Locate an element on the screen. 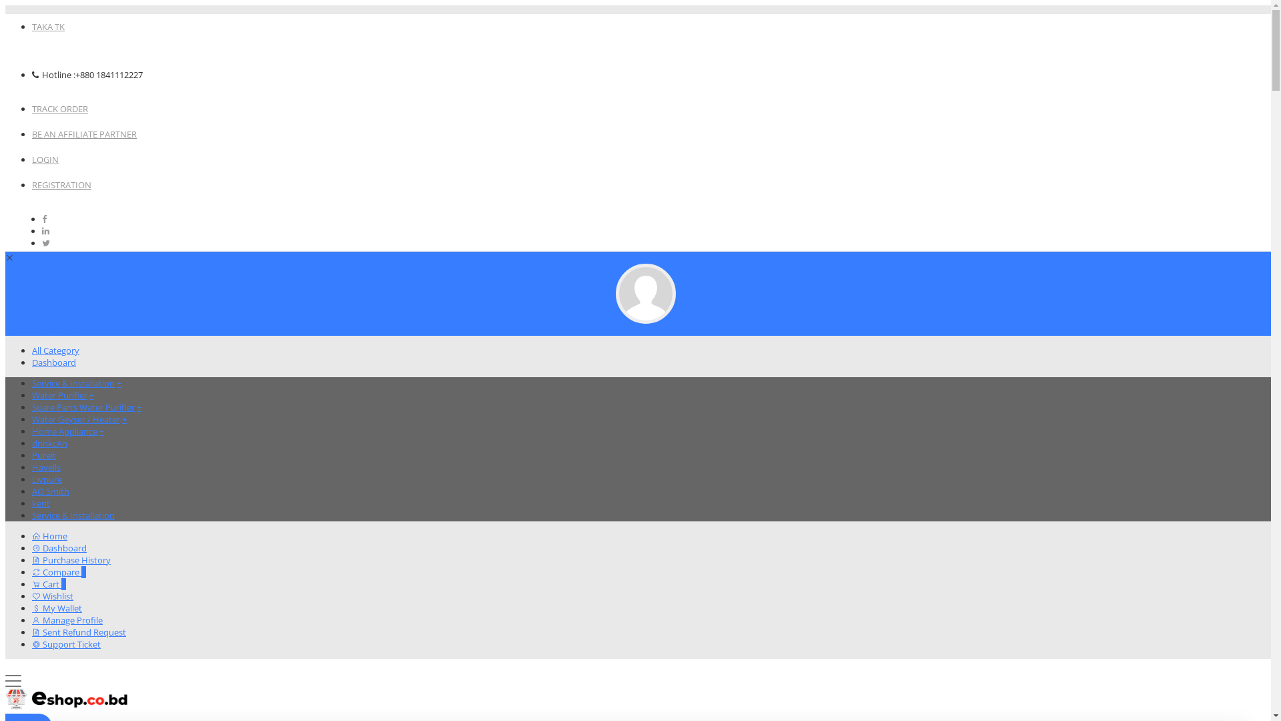 The width and height of the screenshot is (1281, 721). Pureit is located at coordinates (44, 455).